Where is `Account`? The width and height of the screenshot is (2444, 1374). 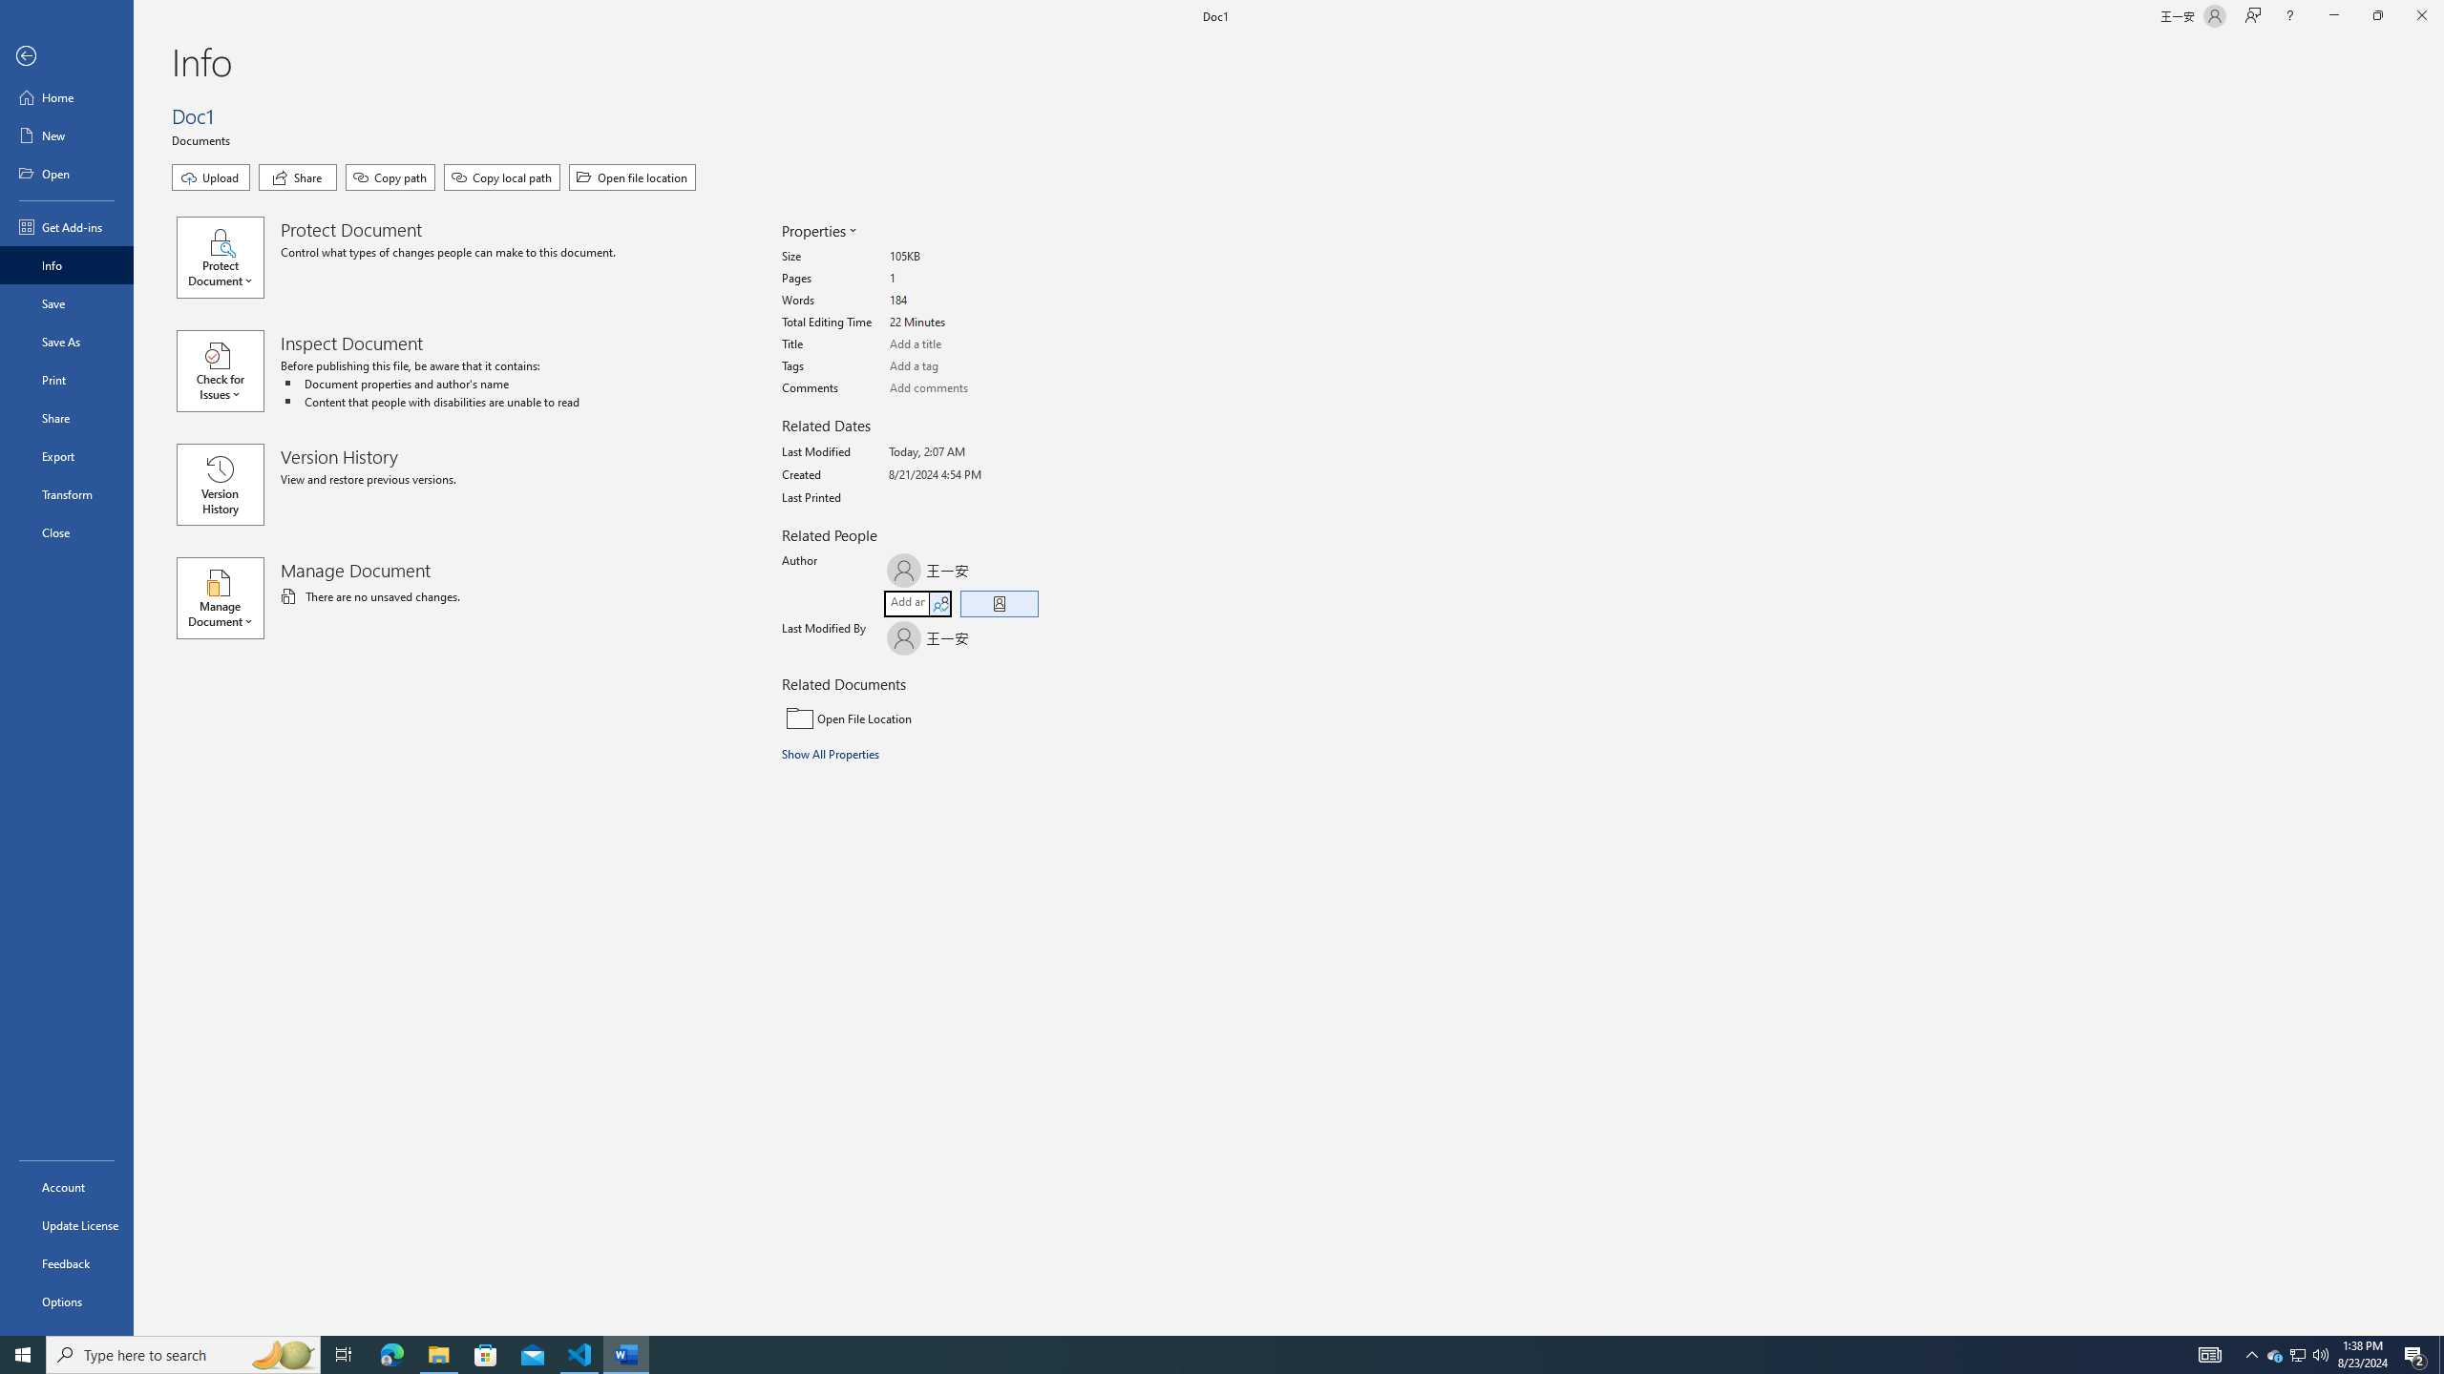
Account is located at coordinates (67, 1187).